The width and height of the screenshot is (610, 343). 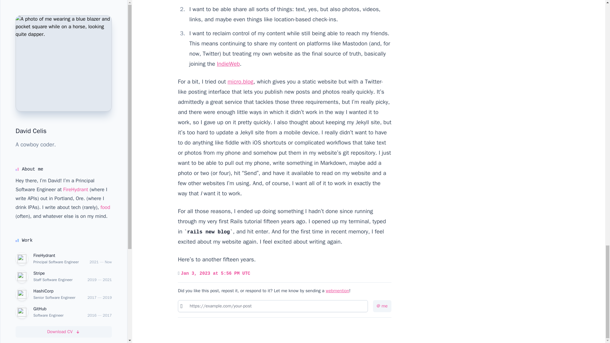 I want to click on micro.blog, so click(x=240, y=81).